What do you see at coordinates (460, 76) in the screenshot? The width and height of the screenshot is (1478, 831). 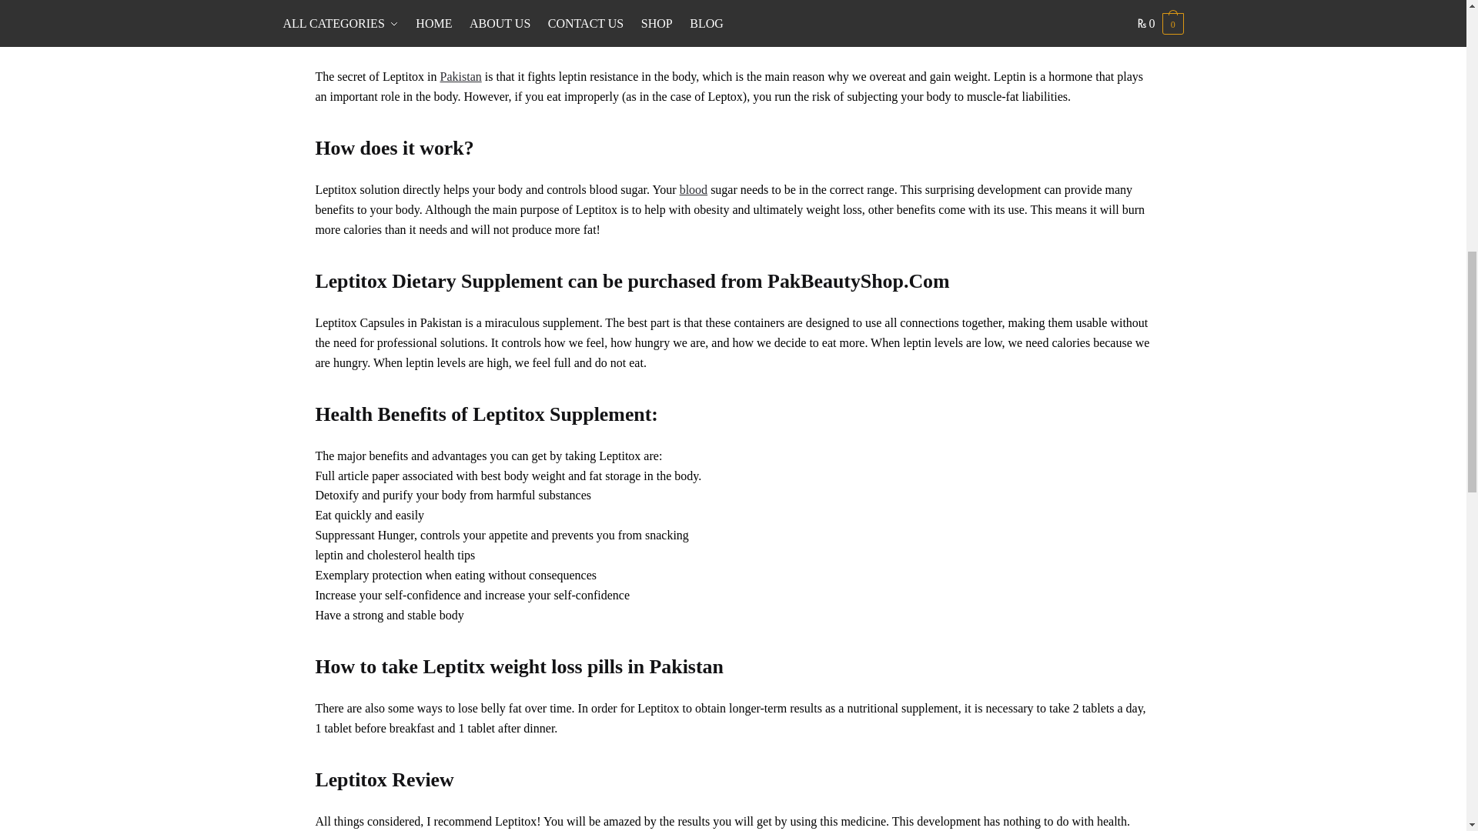 I see `Pakistan` at bounding box center [460, 76].